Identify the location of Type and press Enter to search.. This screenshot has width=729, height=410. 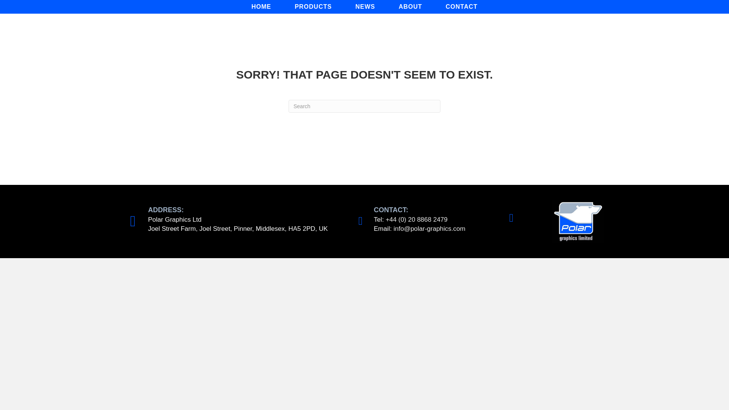
(364, 106).